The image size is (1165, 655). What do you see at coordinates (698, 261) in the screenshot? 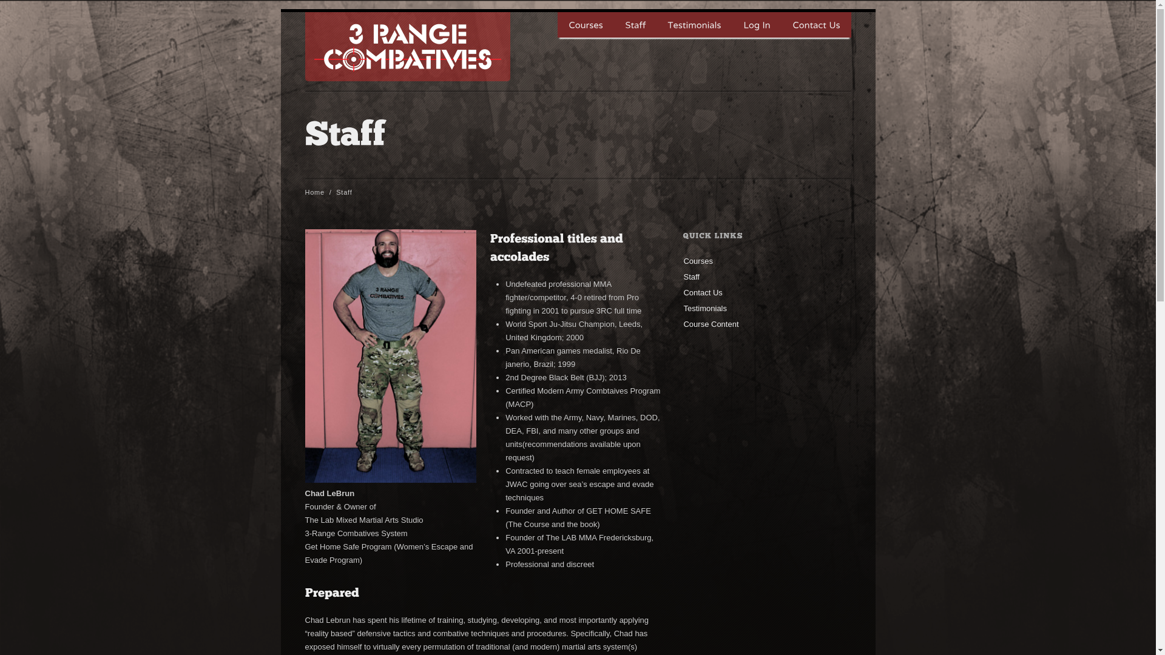
I see `Courses` at bounding box center [698, 261].